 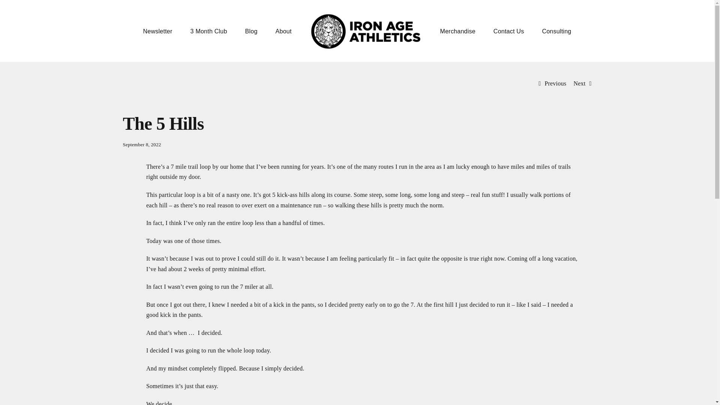 I want to click on Merchandise, so click(x=457, y=31).